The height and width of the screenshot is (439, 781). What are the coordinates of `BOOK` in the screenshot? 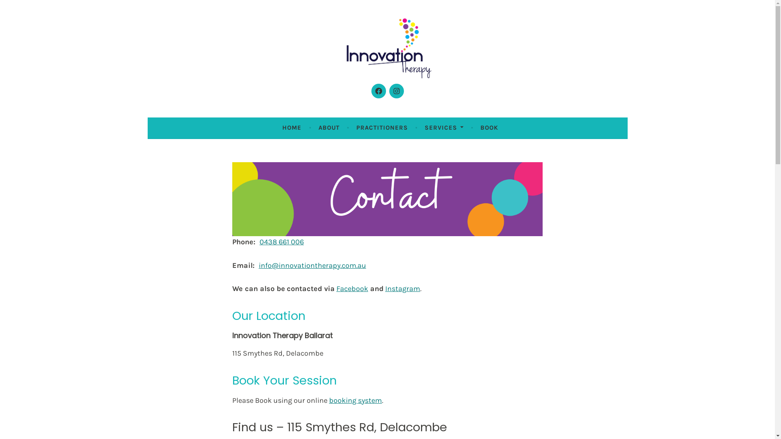 It's located at (489, 128).